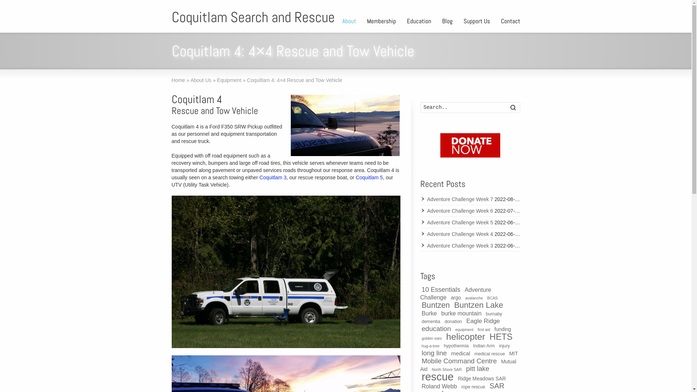 This screenshot has width=697, height=392. I want to click on Indian Arm, so click(484, 346).